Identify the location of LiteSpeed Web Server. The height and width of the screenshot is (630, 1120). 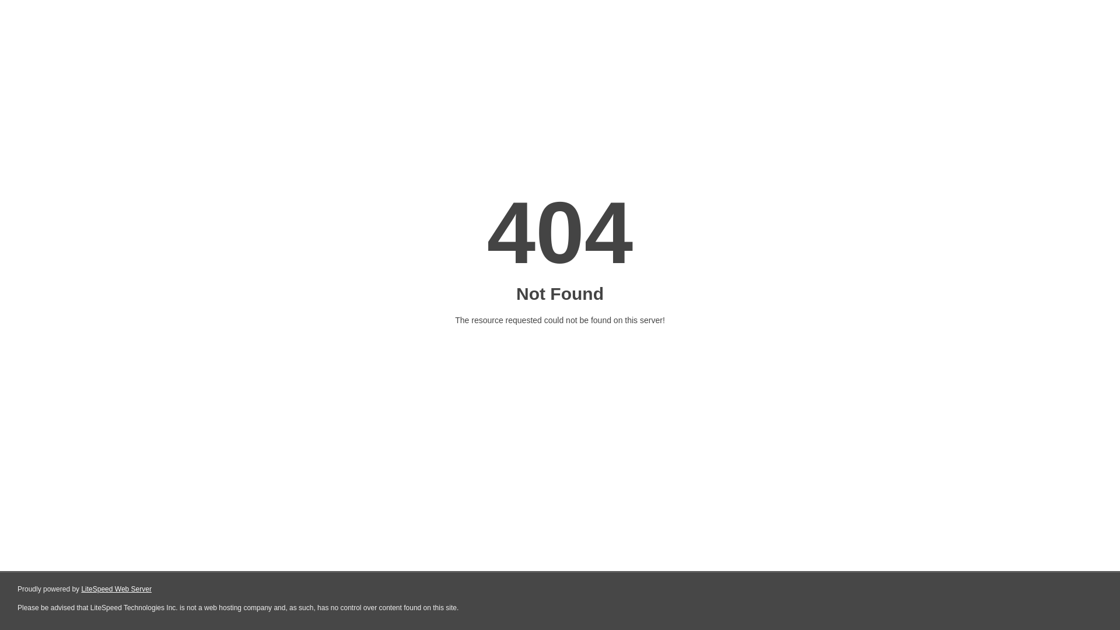
(117, 589).